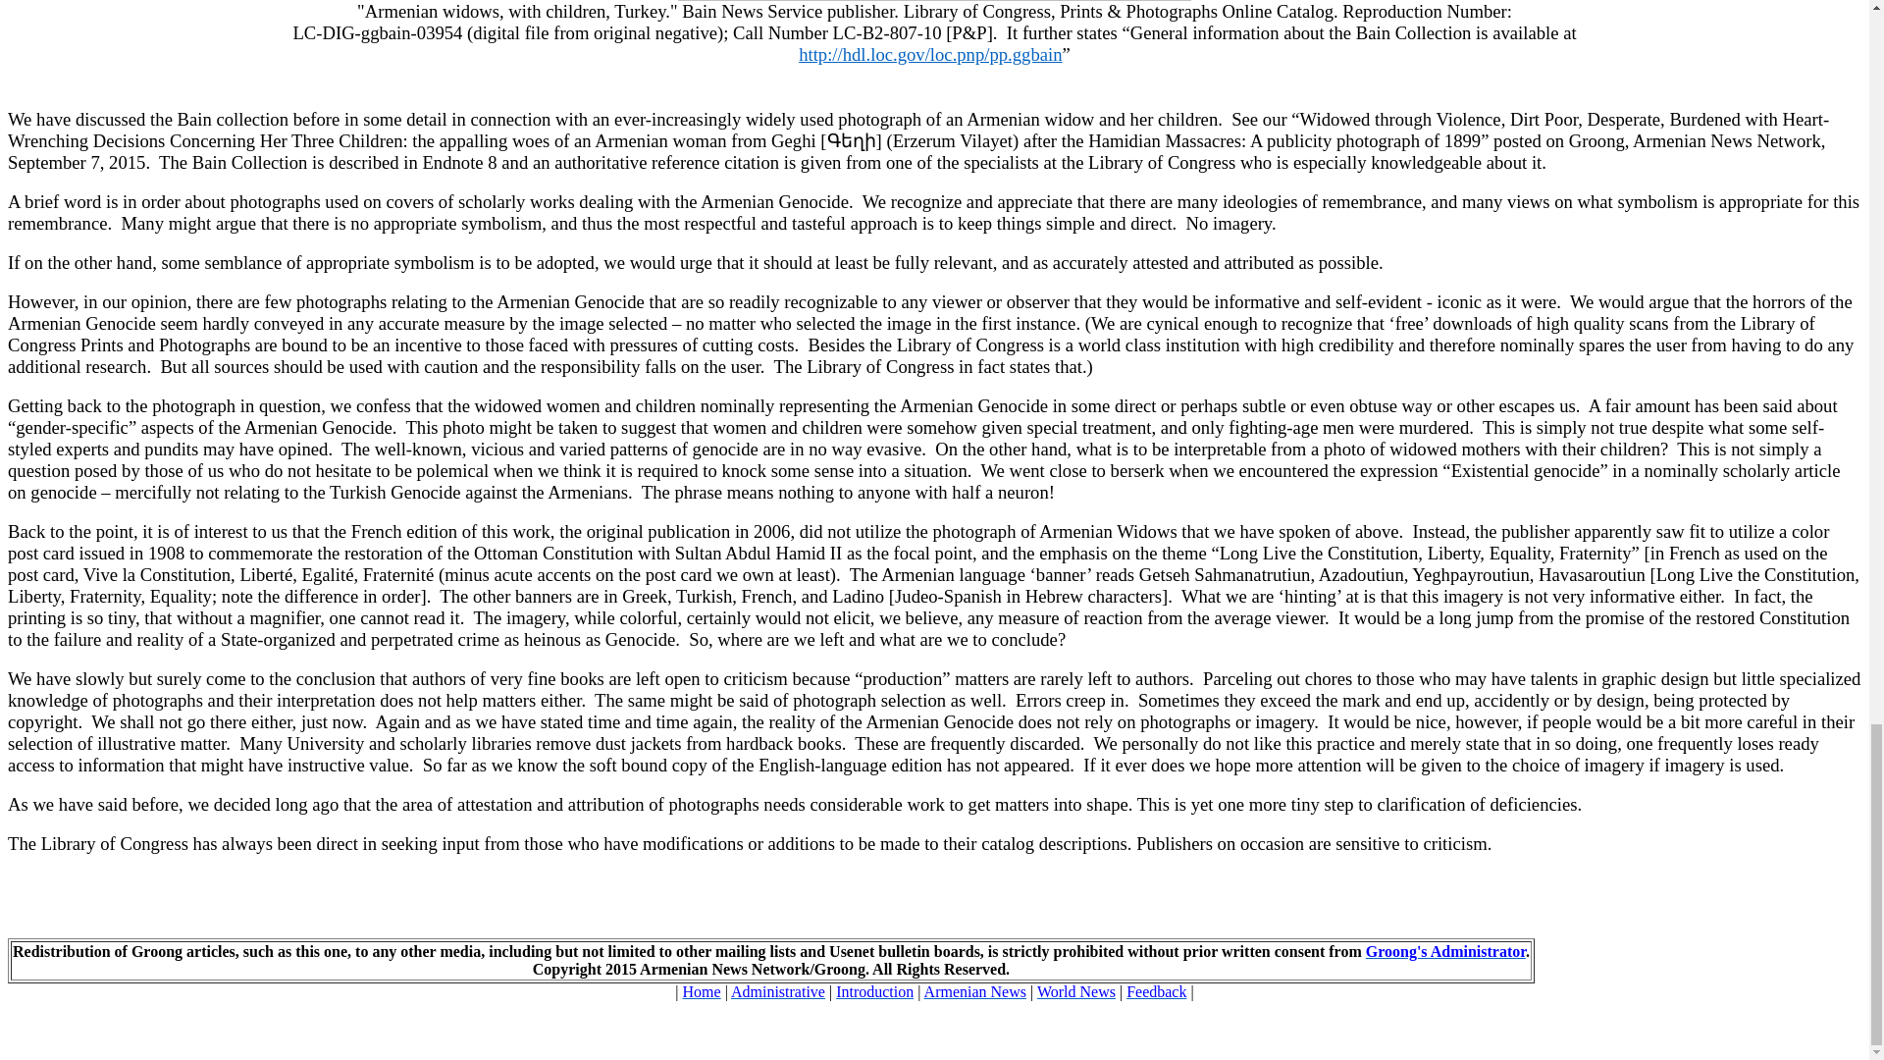 Image resolution: width=1884 pixels, height=1060 pixels. I want to click on Introduction, so click(875, 991).